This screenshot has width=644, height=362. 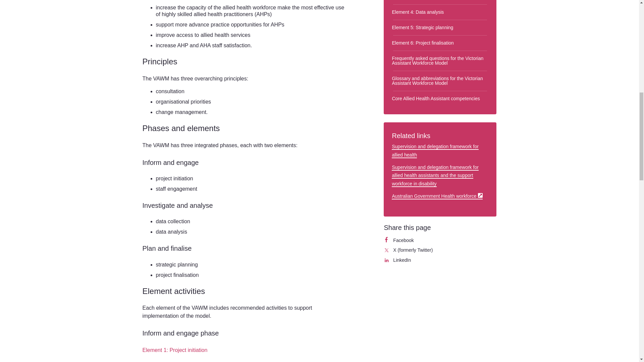 I want to click on External Link, so click(x=480, y=195).